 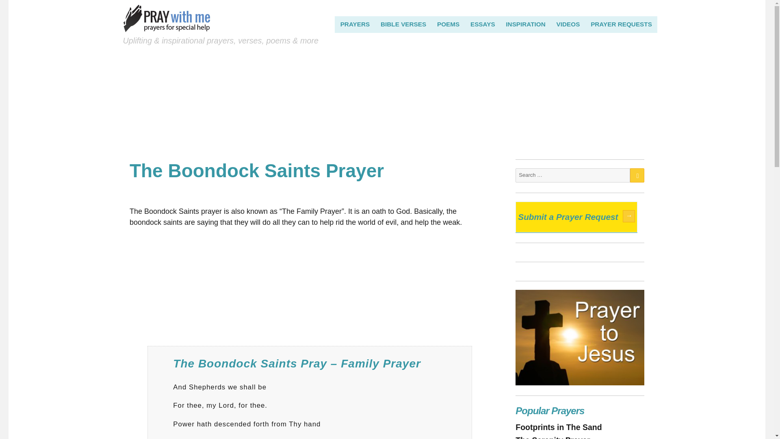 What do you see at coordinates (448, 24) in the screenshot?
I see `POEMS` at bounding box center [448, 24].